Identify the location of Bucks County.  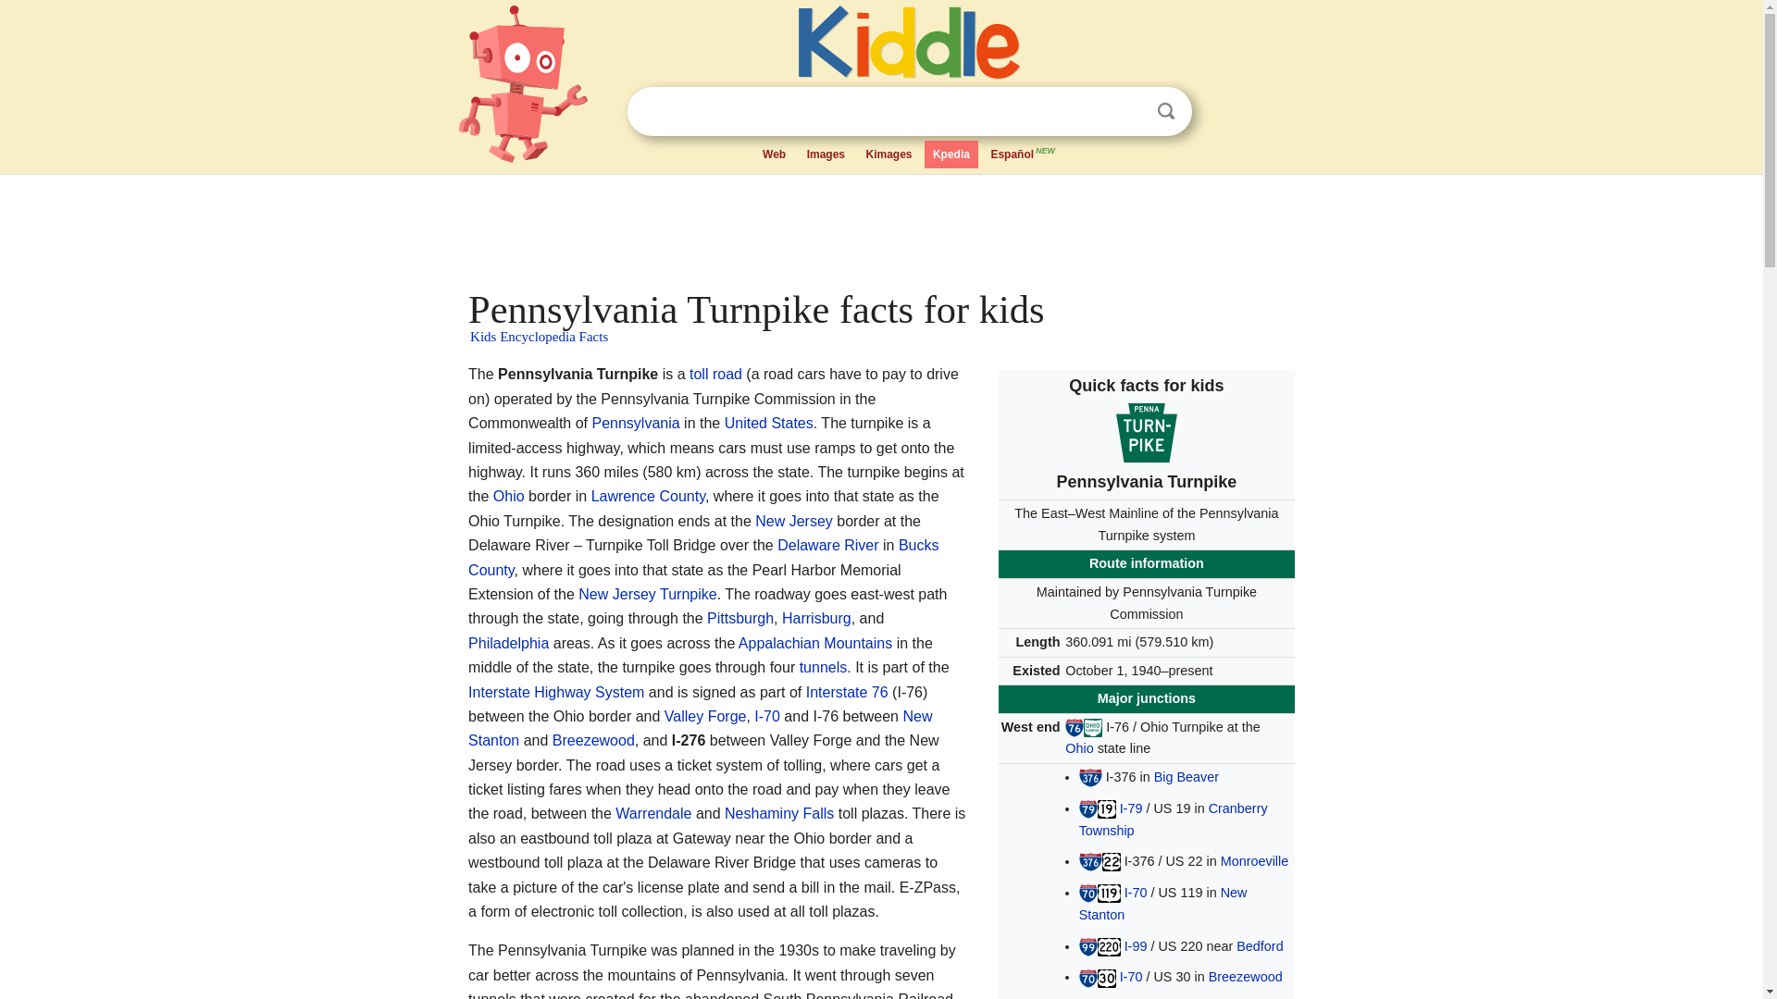
(703, 557).